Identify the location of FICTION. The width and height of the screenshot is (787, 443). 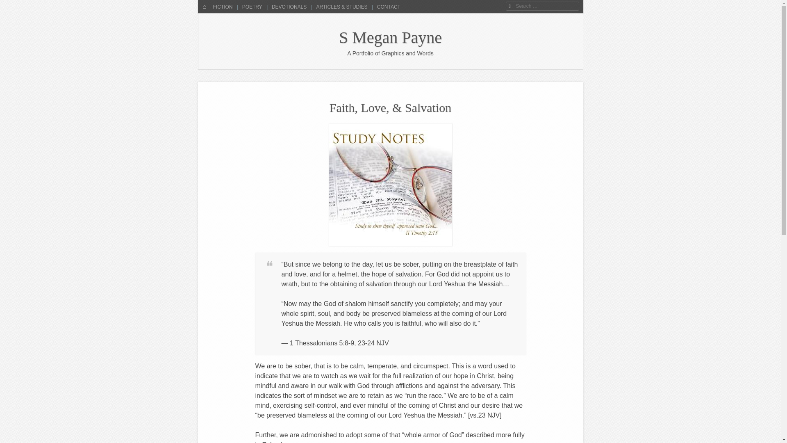
(222, 7).